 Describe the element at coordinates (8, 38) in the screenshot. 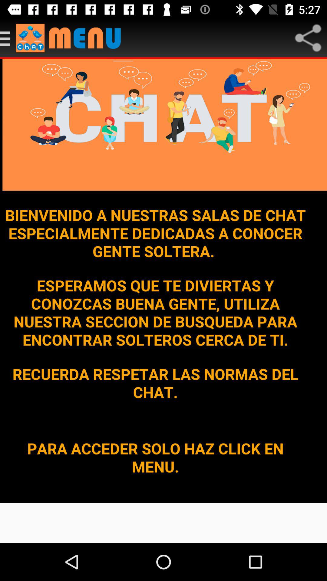

I see `view menu` at that location.